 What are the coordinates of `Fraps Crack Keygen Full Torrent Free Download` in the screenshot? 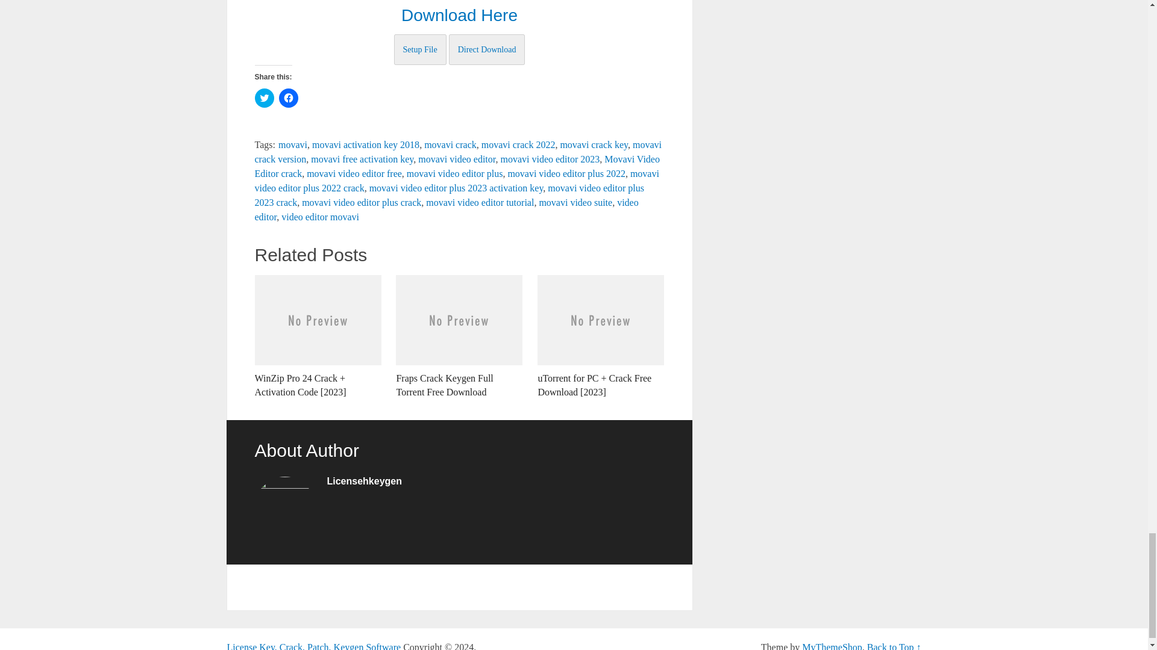 It's located at (459, 337).